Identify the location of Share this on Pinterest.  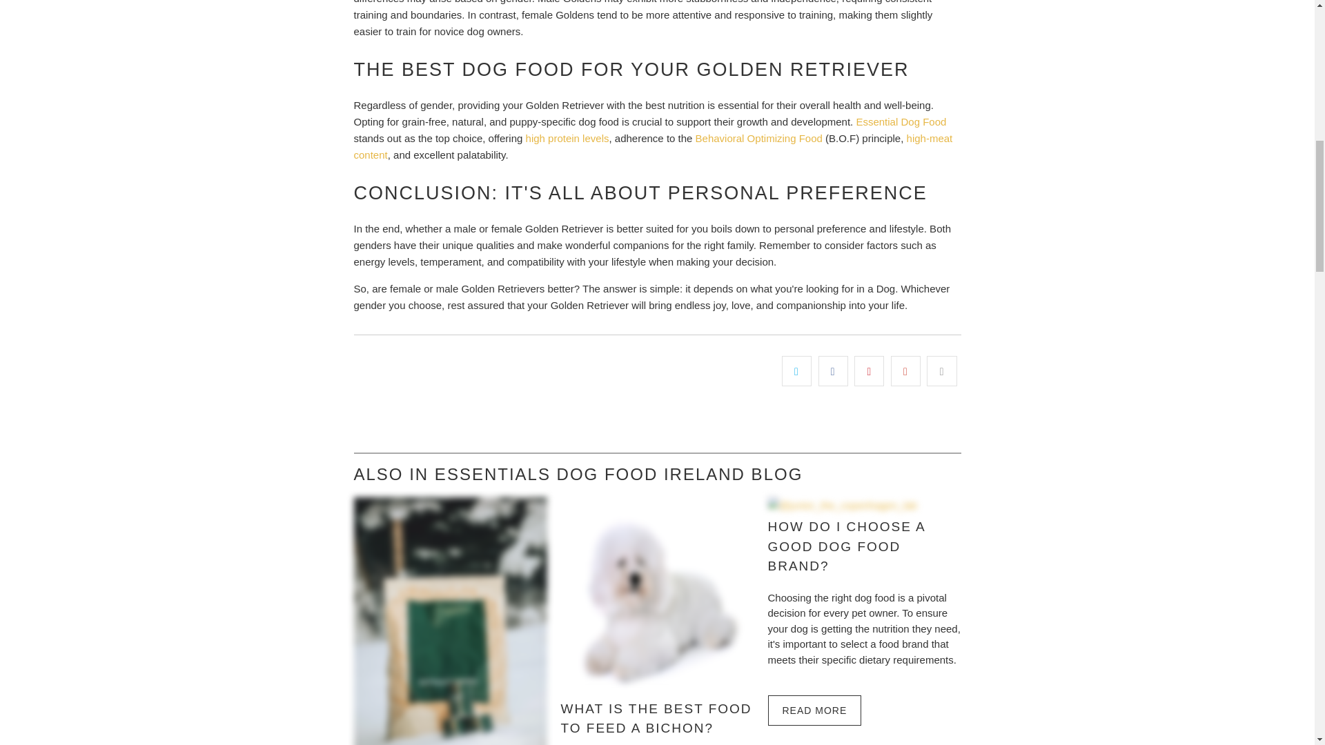
(869, 371).